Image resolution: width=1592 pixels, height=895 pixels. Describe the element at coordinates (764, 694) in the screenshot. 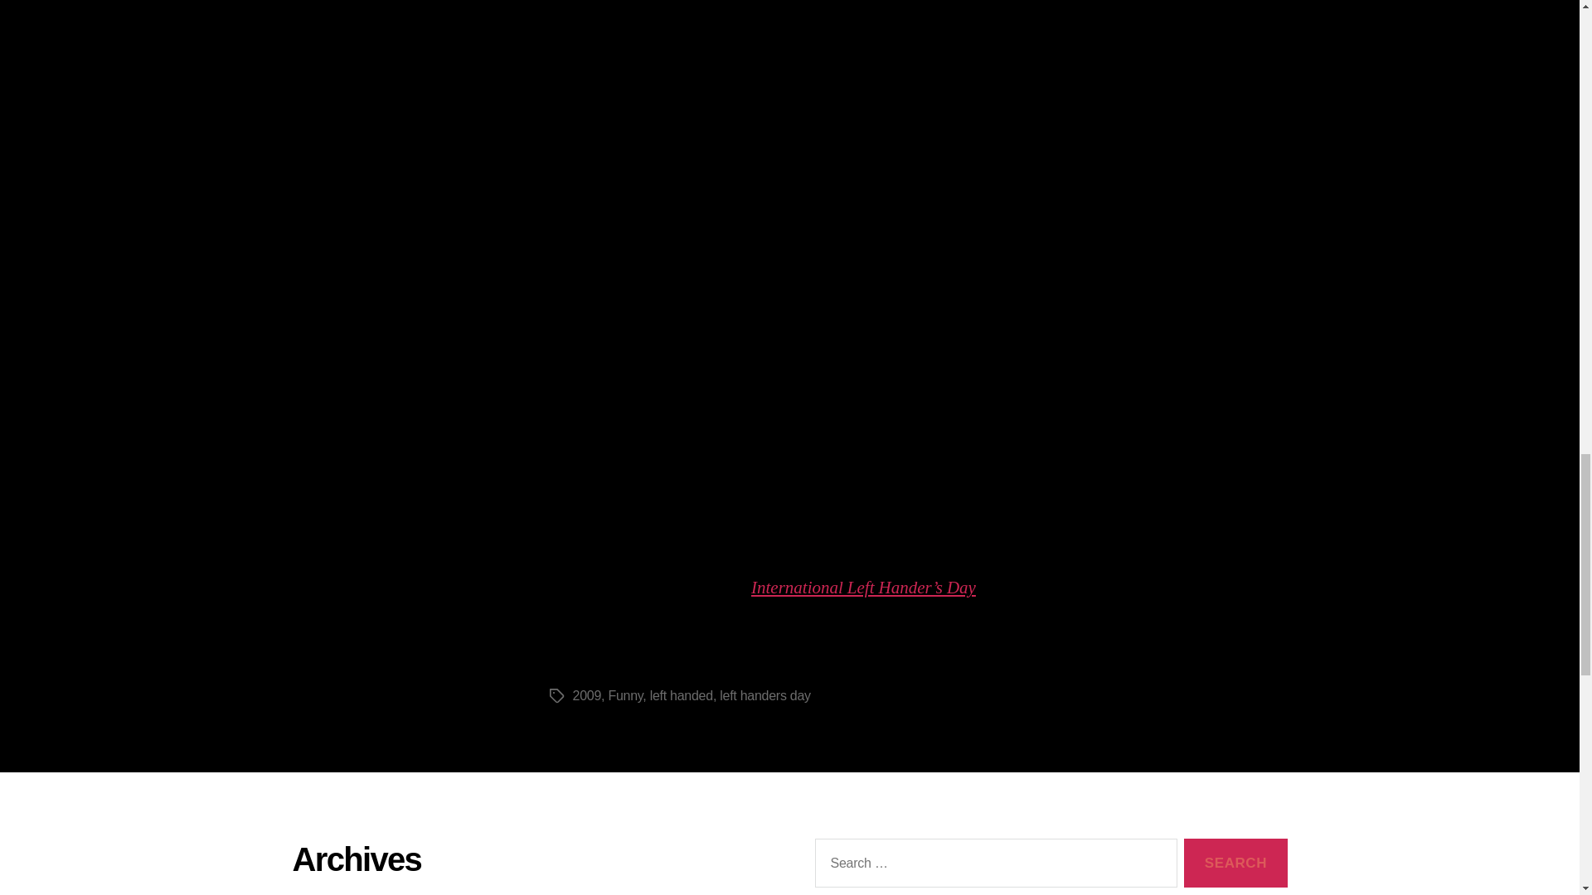

I see `left handers day` at that location.